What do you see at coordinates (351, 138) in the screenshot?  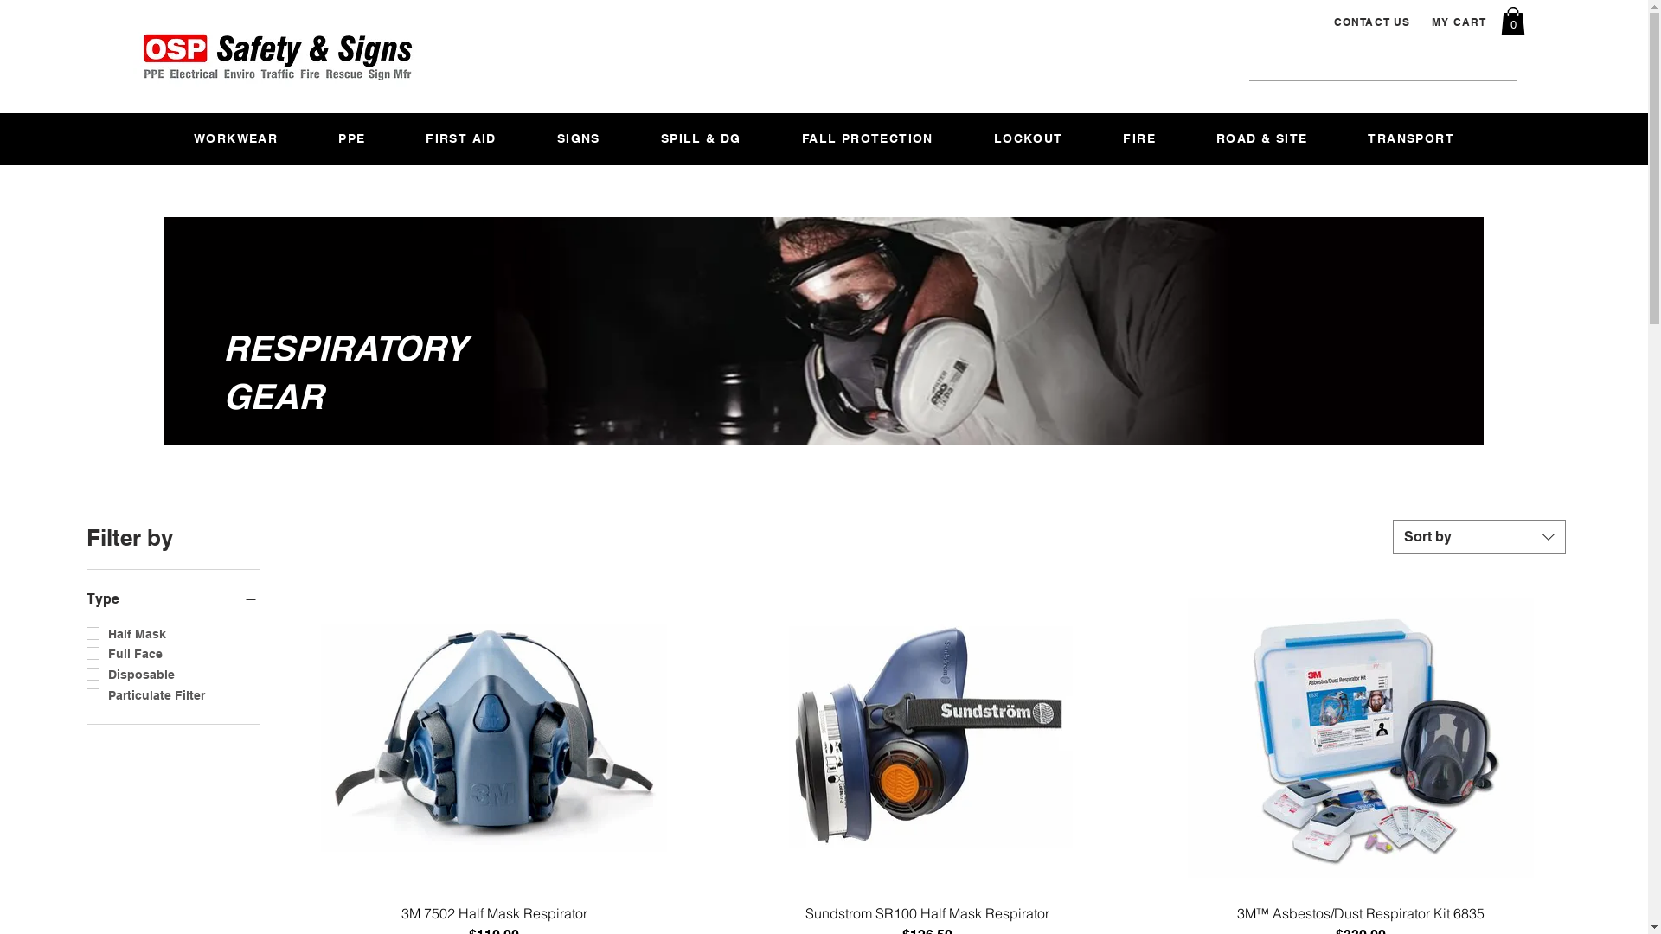 I see `PPE` at bounding box center [351, 138].